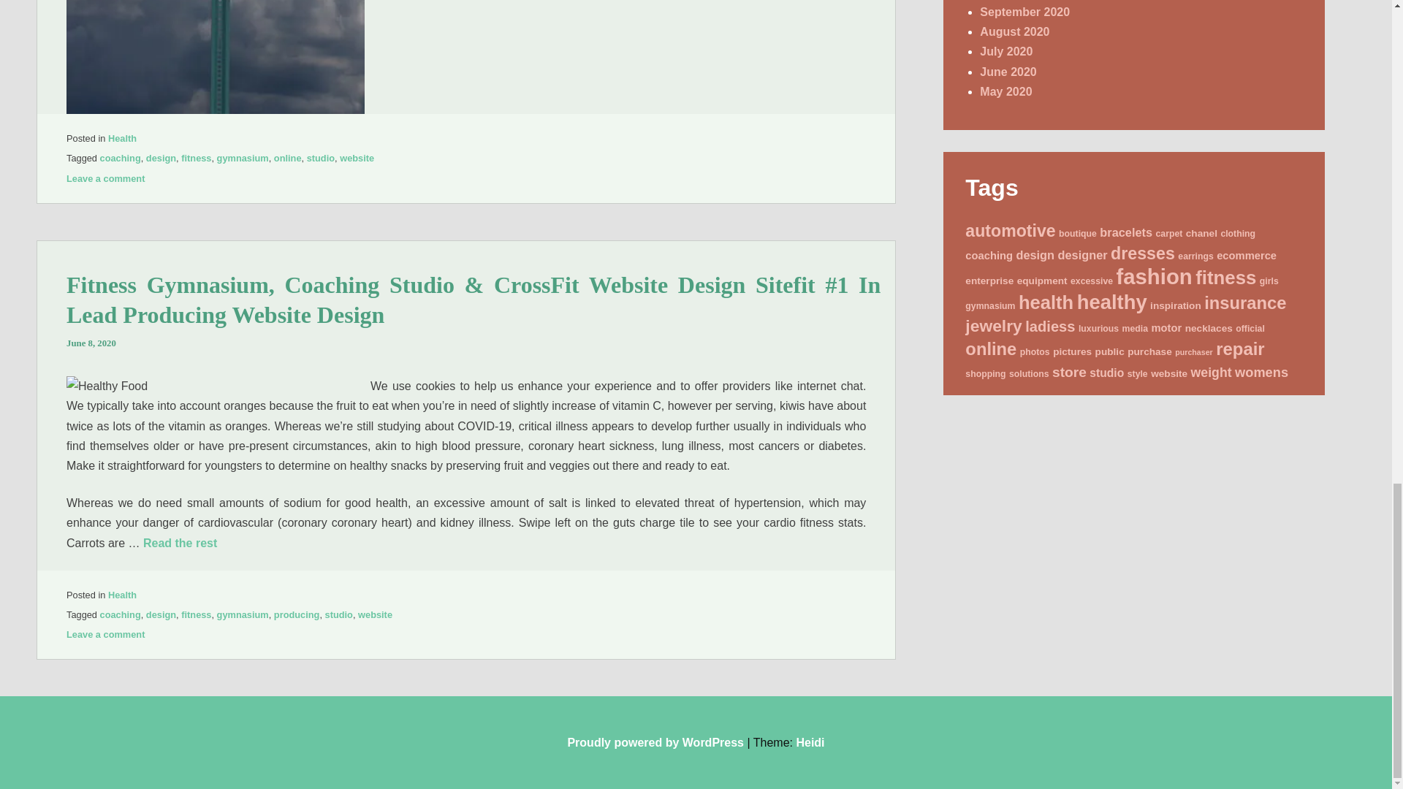 The image size is (1403, 789). Describe the element at coordinates (297, 614) in the screenshot. I see `producing` at that location.